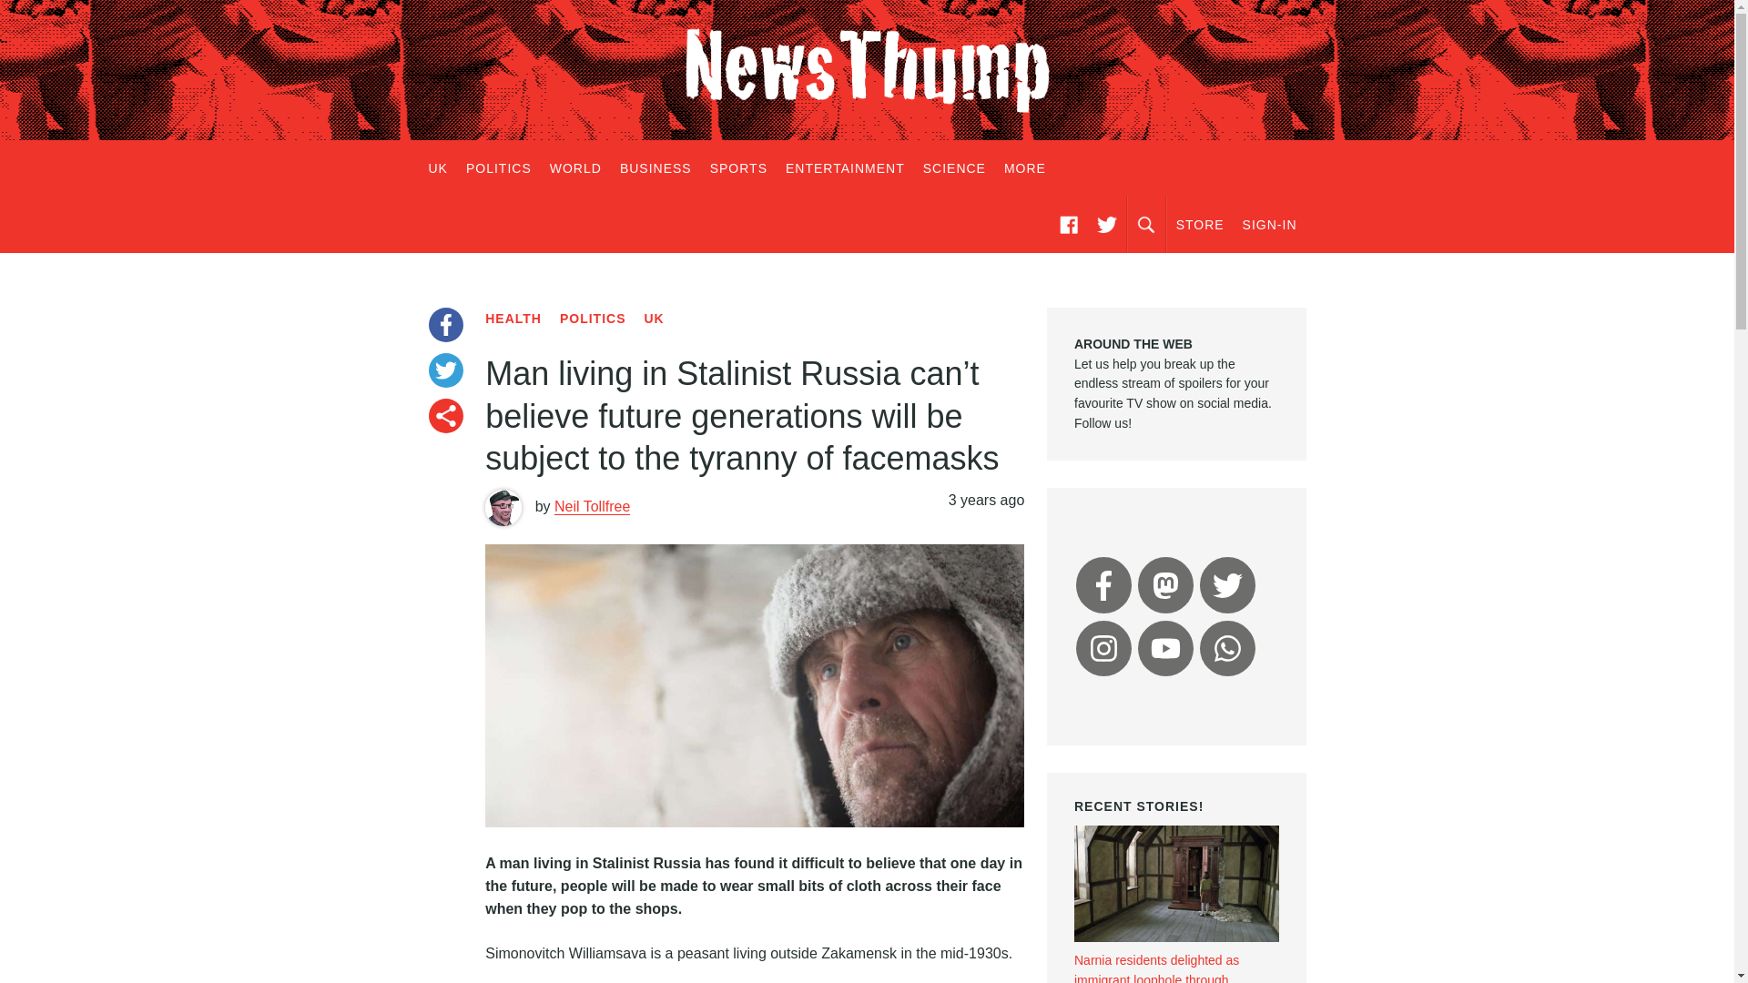 Image resolution: width=1748 pixels, height=983 pixels. I want to click on MORE, so click(1025, 168).